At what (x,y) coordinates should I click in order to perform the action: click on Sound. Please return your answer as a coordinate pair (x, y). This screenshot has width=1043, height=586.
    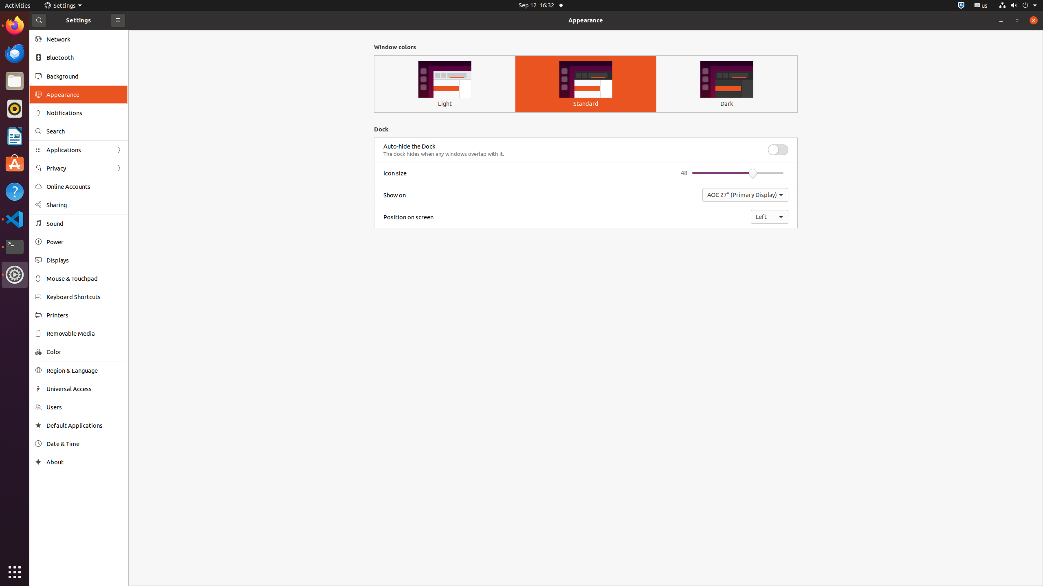
    Looking at the image, I should click on (84, 224).